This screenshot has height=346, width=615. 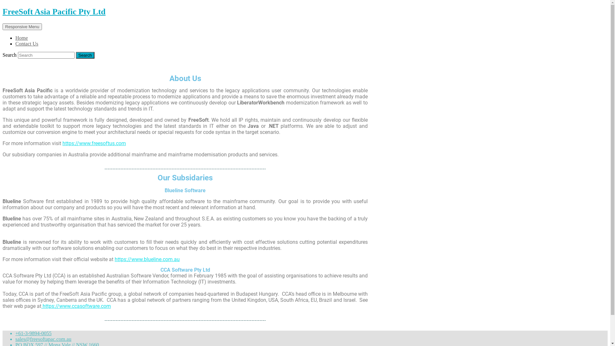 I want to click on Responsive Menu, so click(x=22, y=27).